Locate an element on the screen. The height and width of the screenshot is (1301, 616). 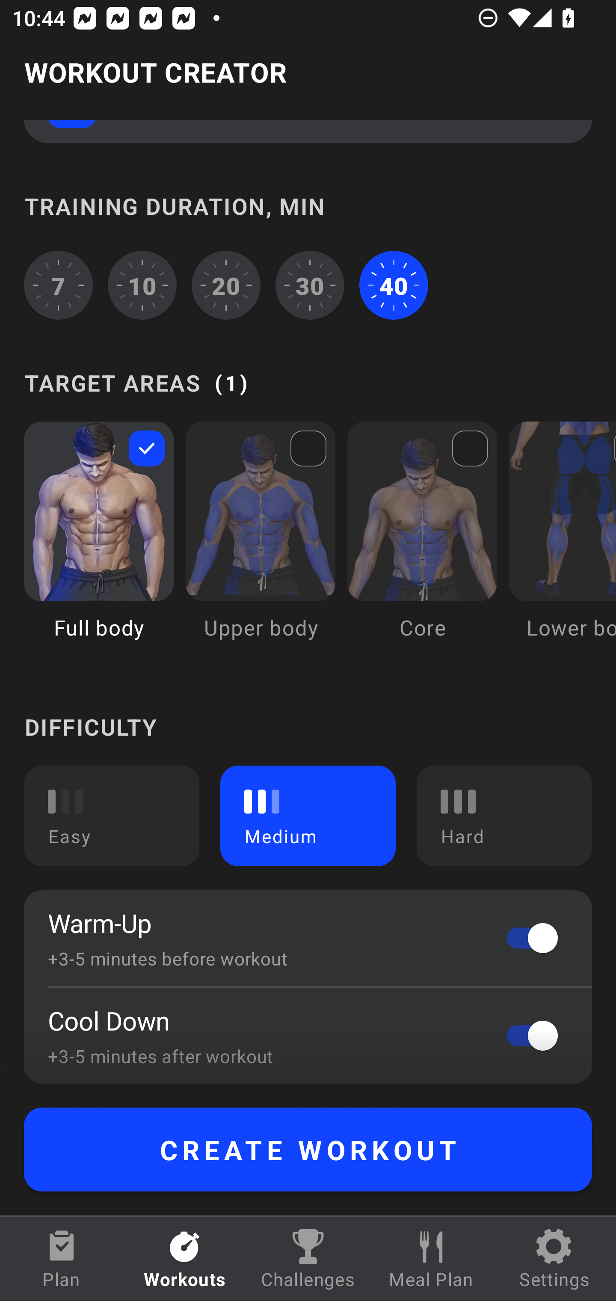
7 is located at coordinates (58, 285).